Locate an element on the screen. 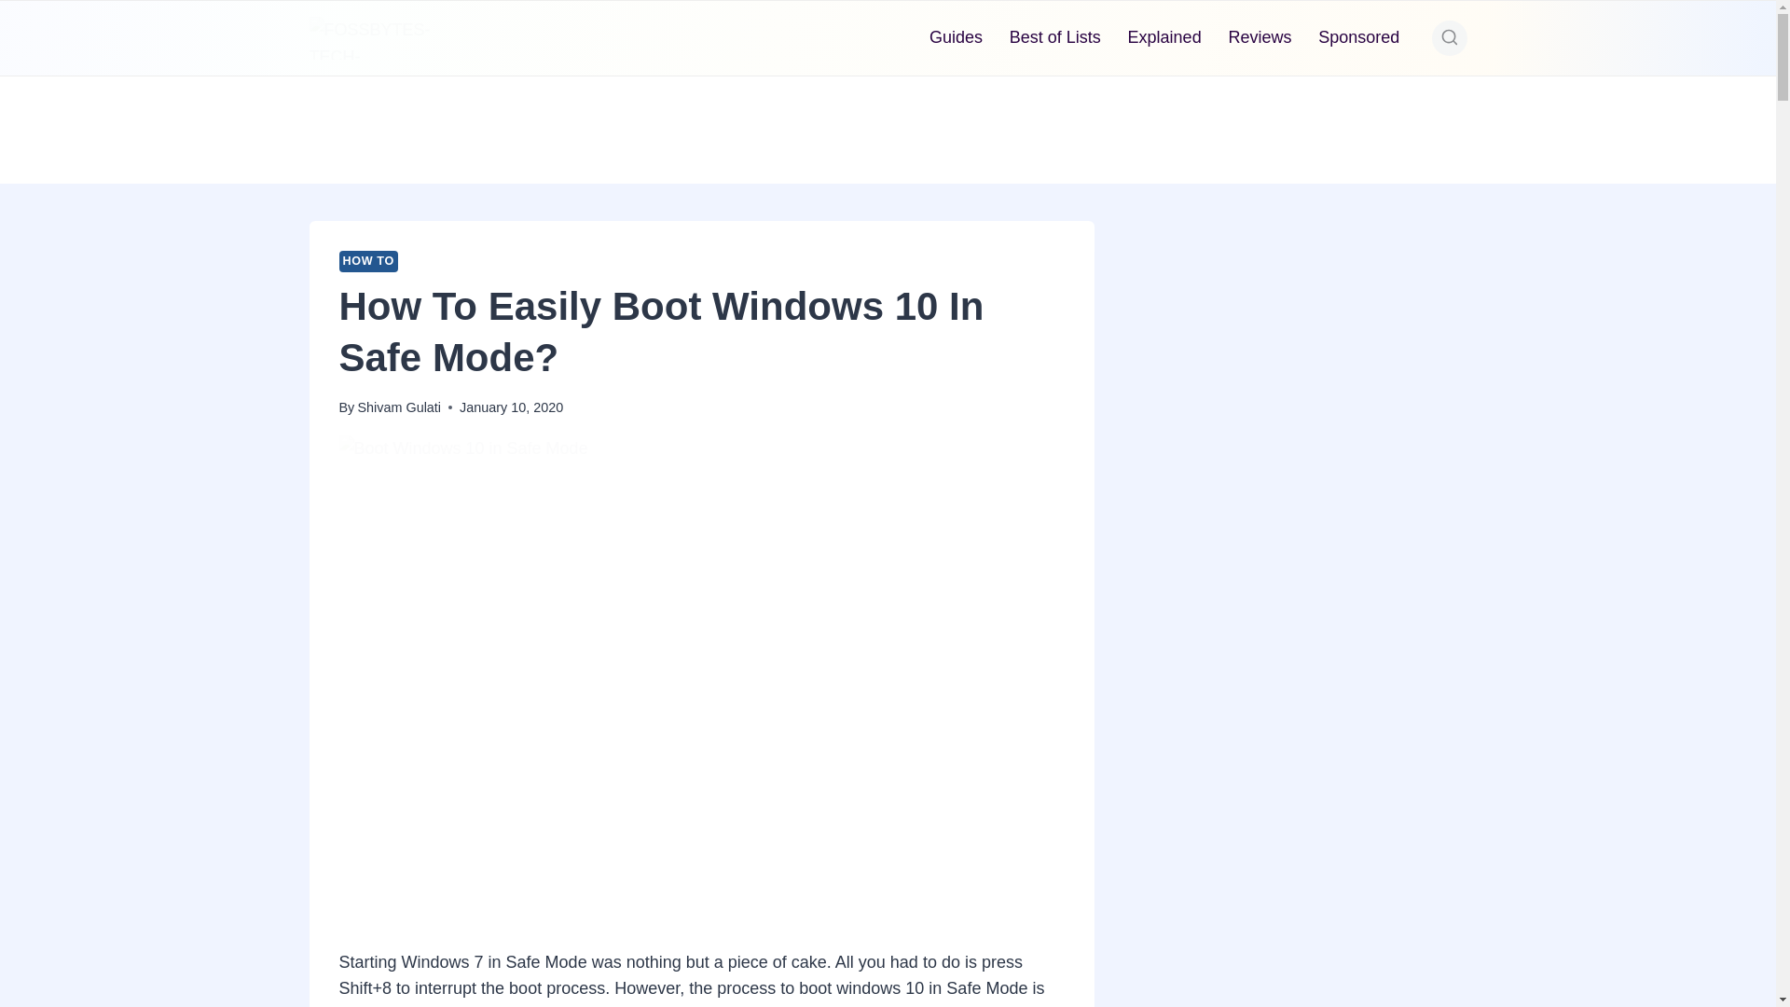 The image size is (1790, 1007). Guides is located at coordinates (957, 37).